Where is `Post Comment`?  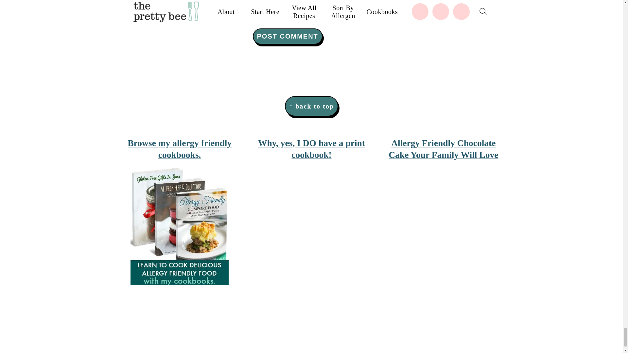
Post Comment is located at coordinates (287, 37).